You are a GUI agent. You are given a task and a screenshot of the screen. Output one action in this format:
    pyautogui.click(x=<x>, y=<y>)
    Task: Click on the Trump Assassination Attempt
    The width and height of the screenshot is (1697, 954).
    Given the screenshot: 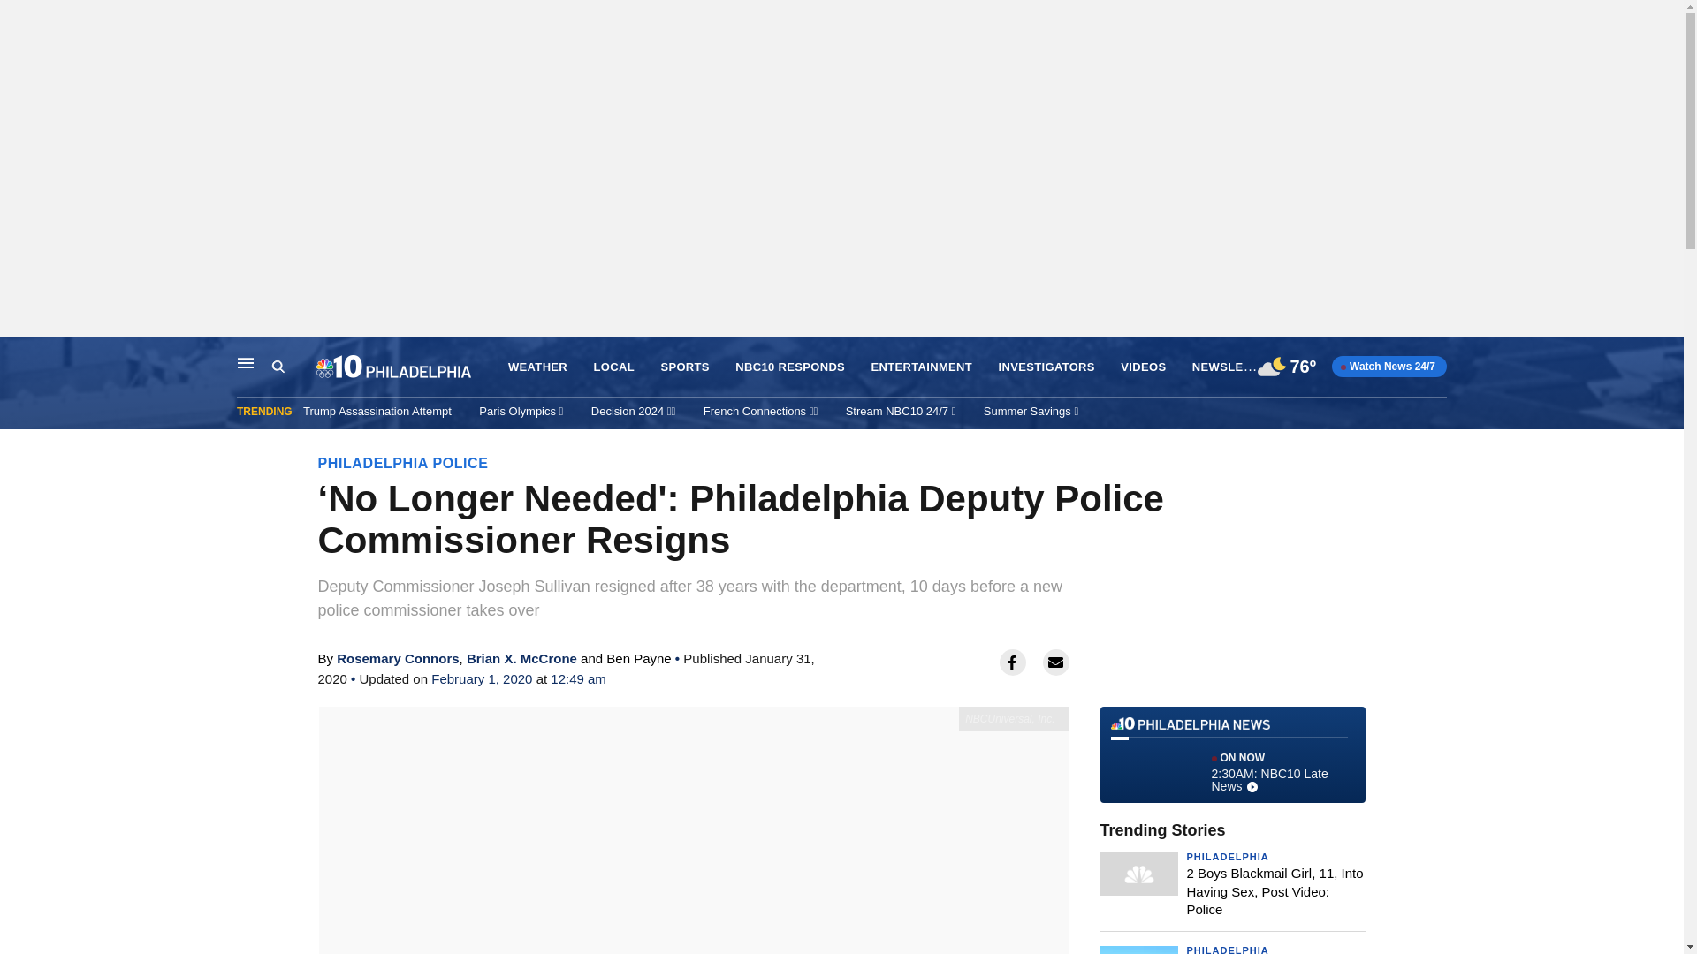 What is the action you would take?
    pyautogui.click(x=377, y=411)
    